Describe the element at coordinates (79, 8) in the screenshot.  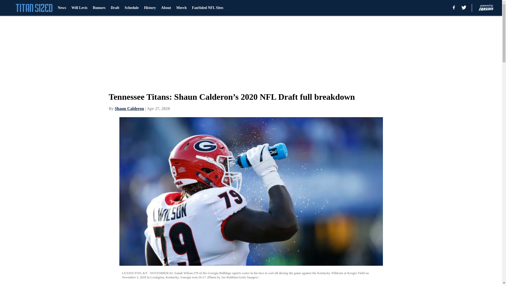
I see `Will Levis` at that location.